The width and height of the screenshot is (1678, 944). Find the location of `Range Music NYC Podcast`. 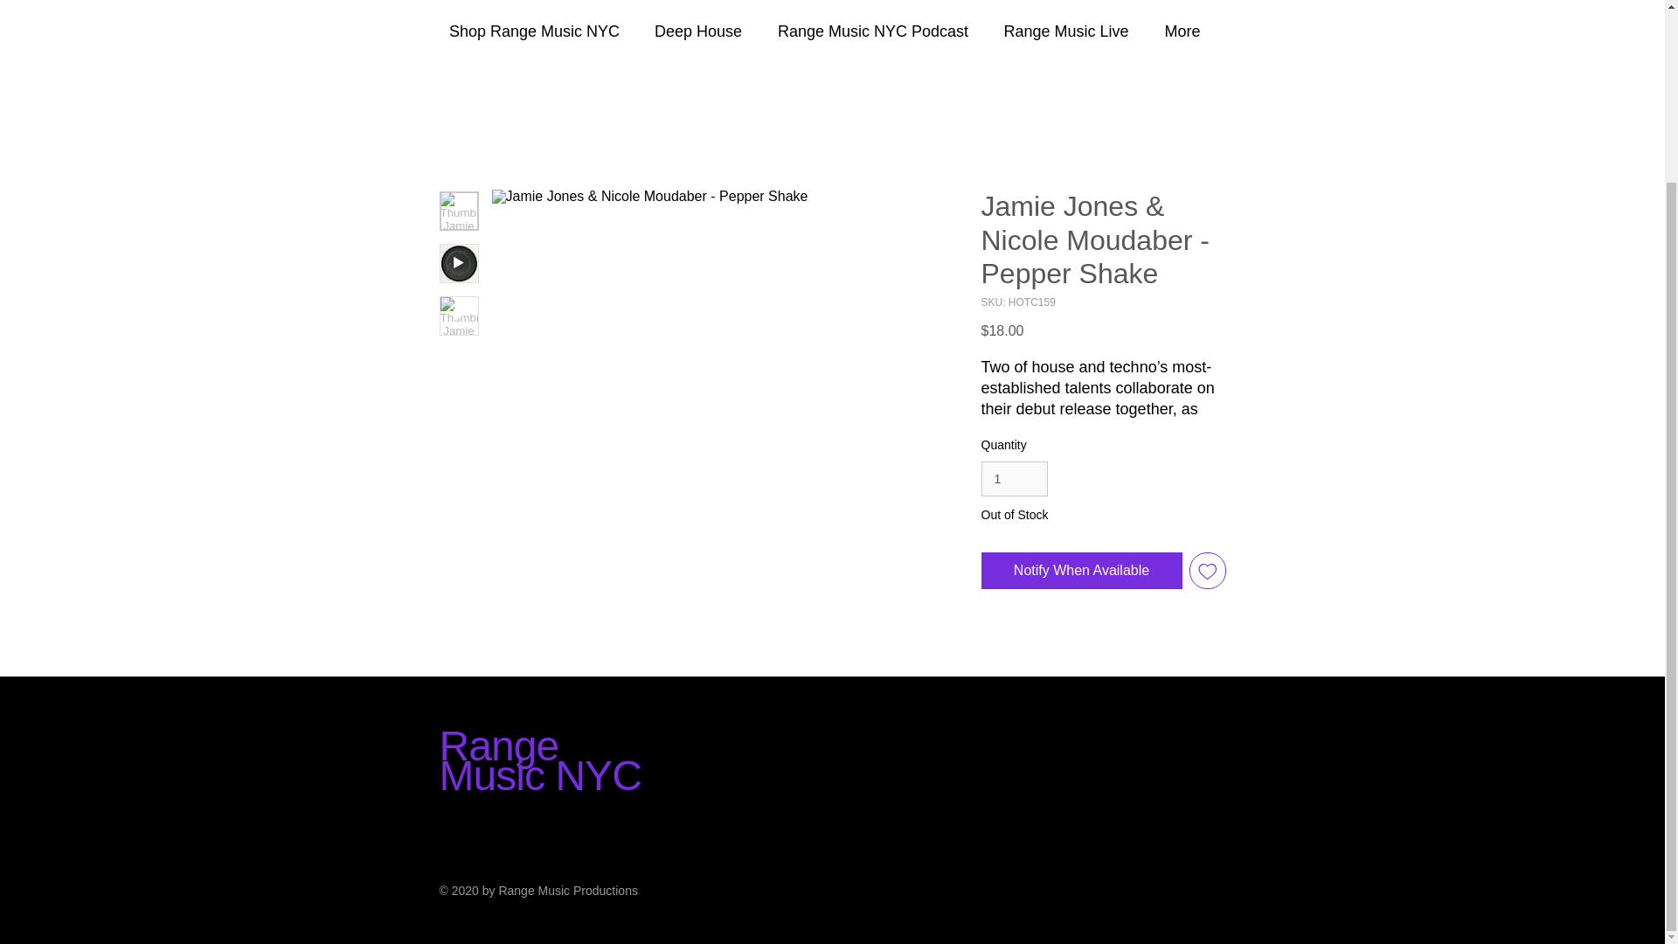

Range Music NYC Podcast is located at coordinates (872, 31).